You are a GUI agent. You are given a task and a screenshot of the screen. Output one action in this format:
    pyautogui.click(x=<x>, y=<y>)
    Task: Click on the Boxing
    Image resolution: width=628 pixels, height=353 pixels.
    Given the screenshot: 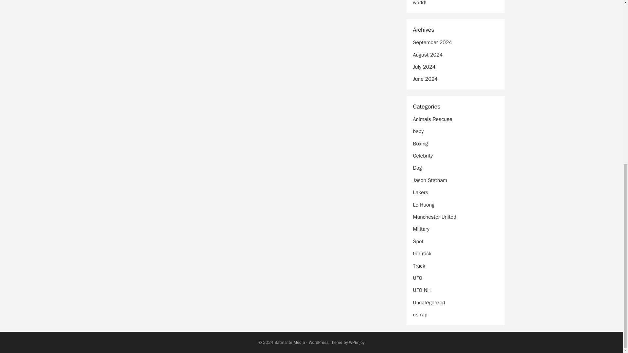 What is the action you would take?
    pyautogui.click(x=420, y=144)
    